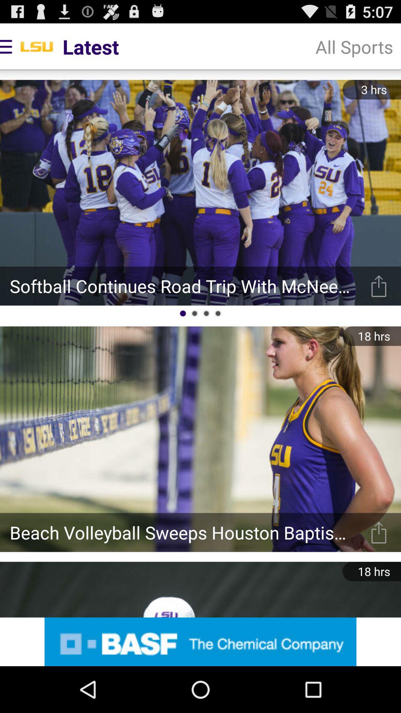 The image size is (401, 713). What do you see at coordinates (379, 533) in the screenshot?
I see `upload` at bounding box center [379, 533].